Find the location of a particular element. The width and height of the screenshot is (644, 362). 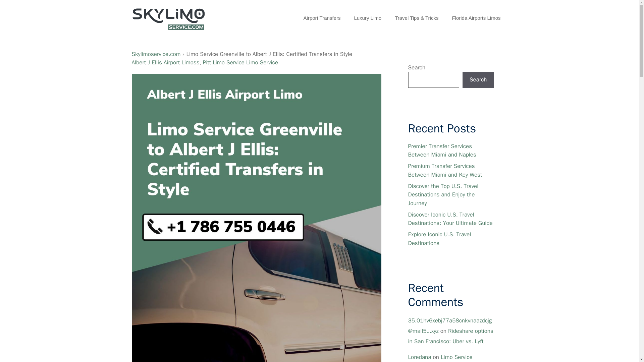

Albert J Ellis Airport Limoss is located at coordinates (165, 62).